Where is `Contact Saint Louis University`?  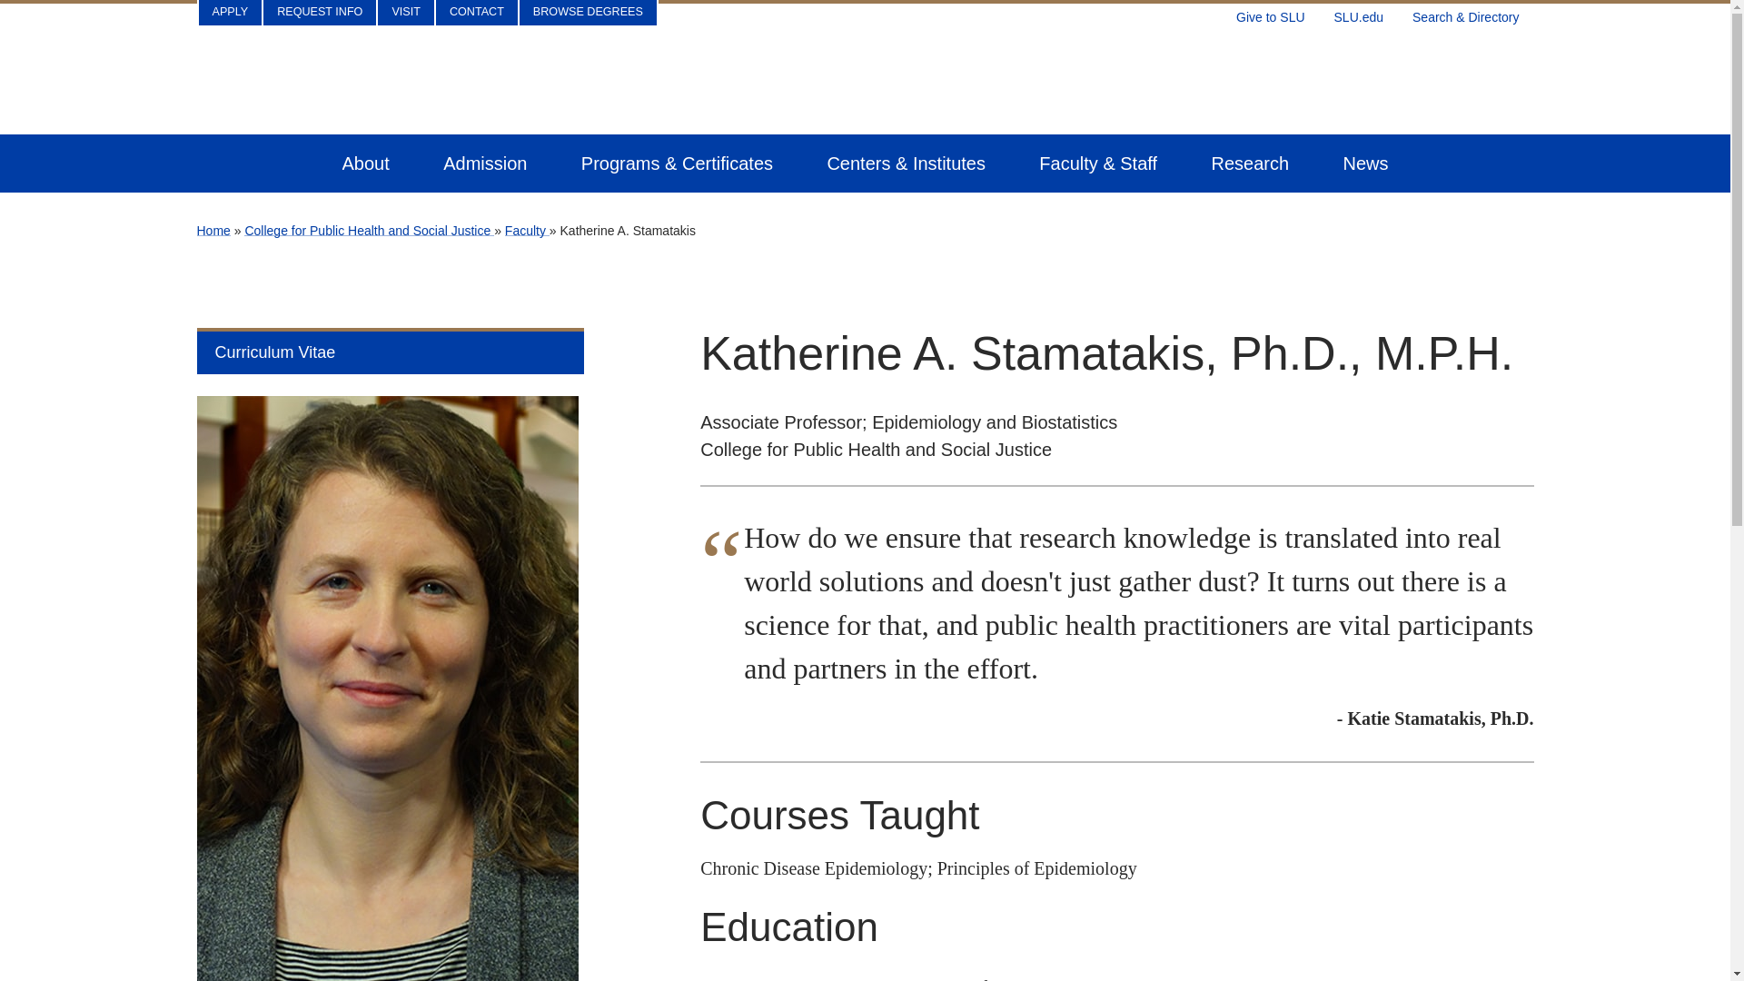 Contact Saint Louis University is located at coordinates (477, 13).